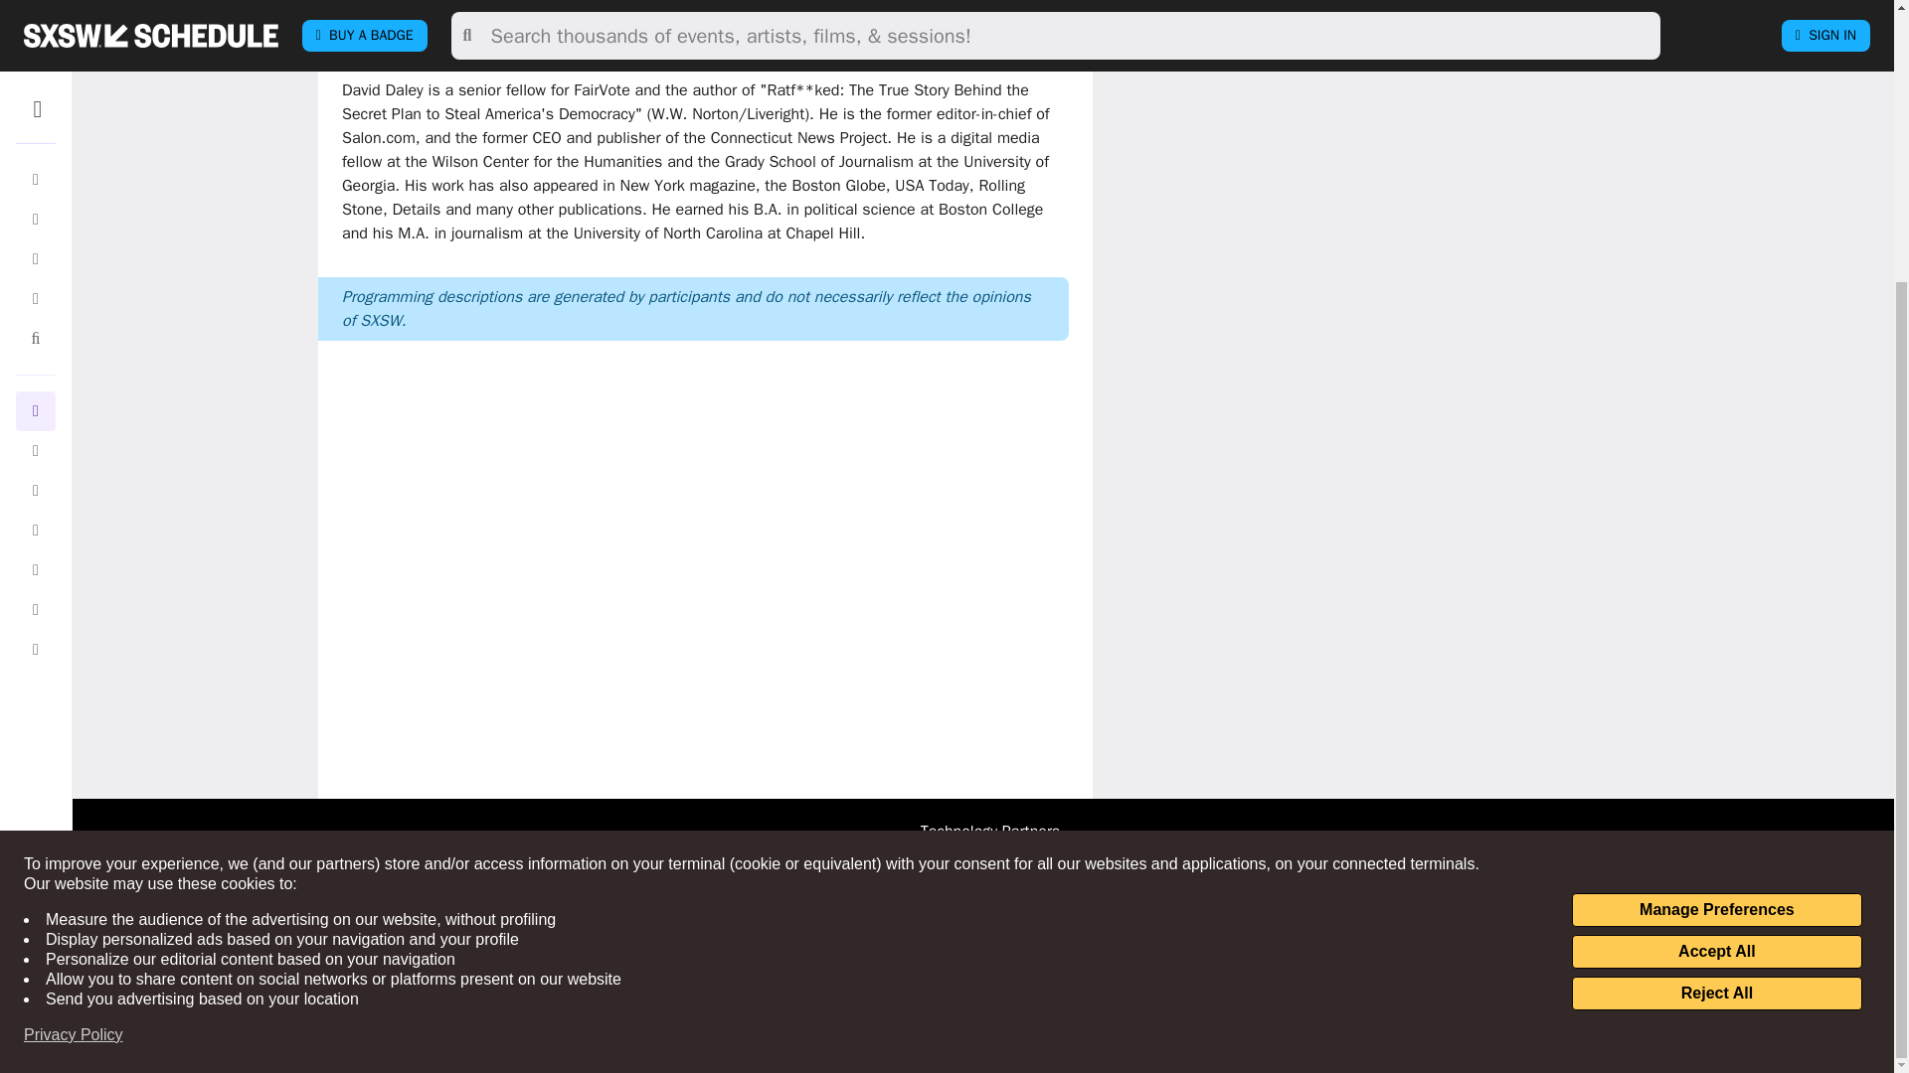 Image resolution: width=1909 pixels, height=1073 pixels. What do you see at coordinates (1716, 540) in the screenshot?
I see `Manage Preferences` at bounding box center [1716, 540].